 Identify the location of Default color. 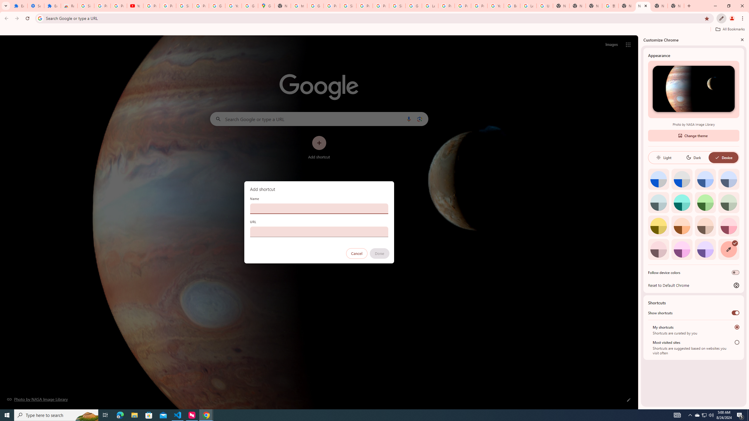
(658, 179).